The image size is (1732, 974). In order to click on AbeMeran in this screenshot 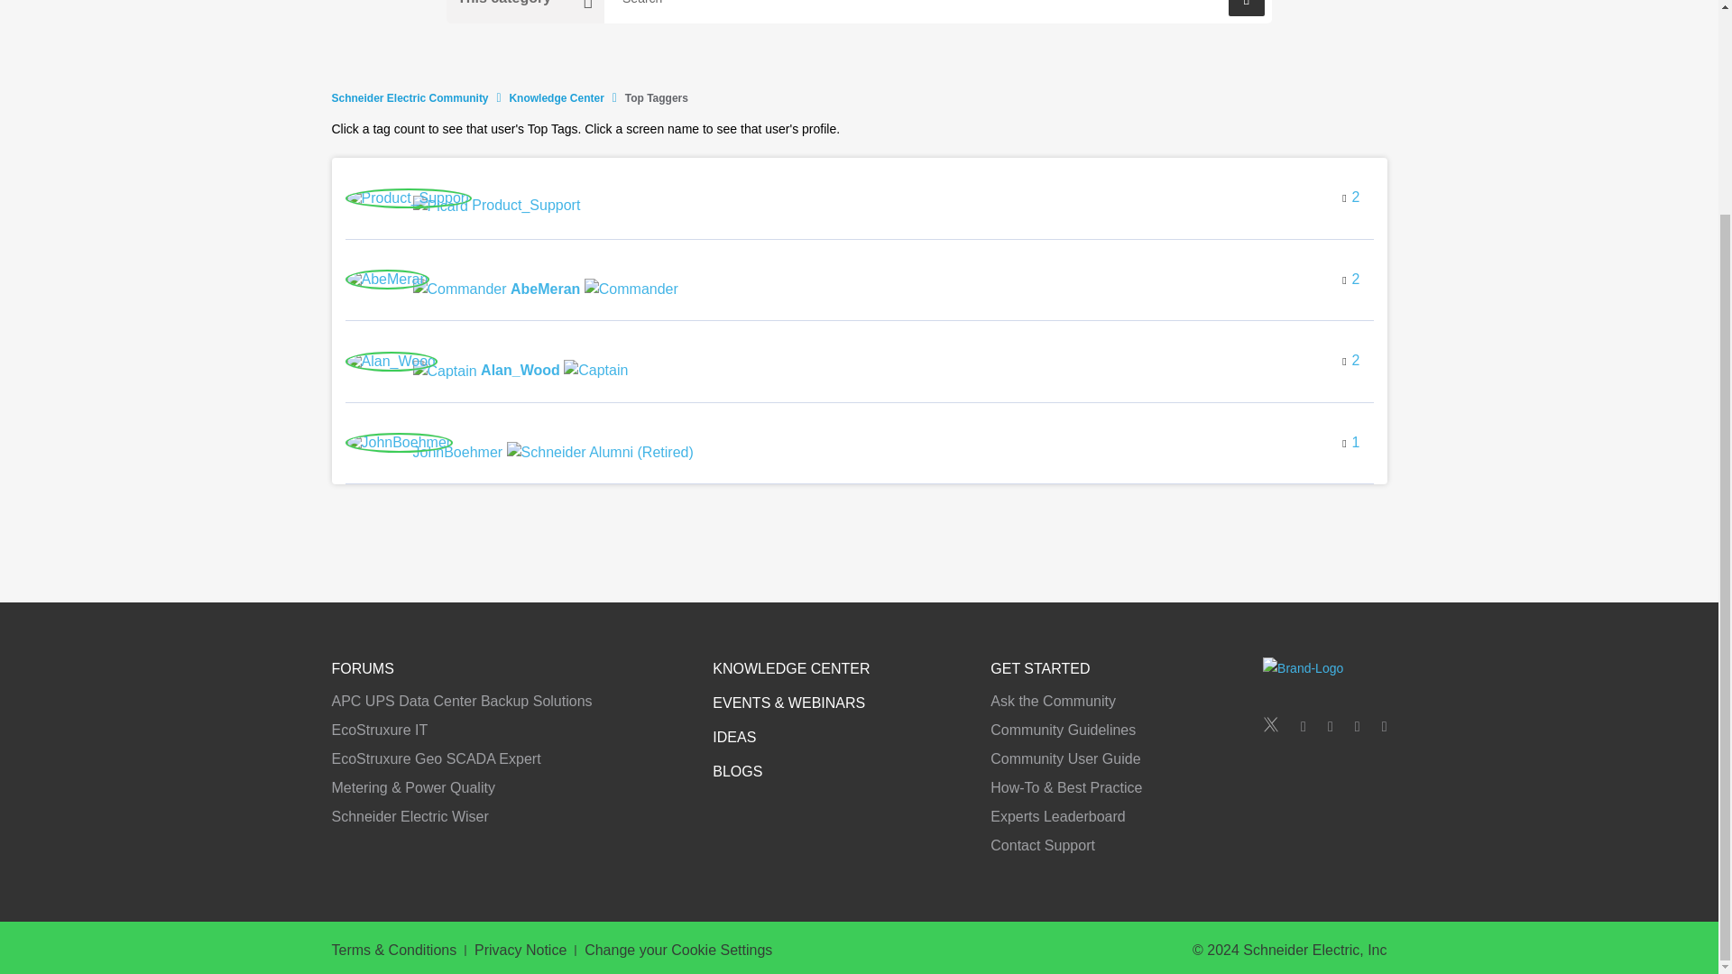, I will do `click(387, 280)`.